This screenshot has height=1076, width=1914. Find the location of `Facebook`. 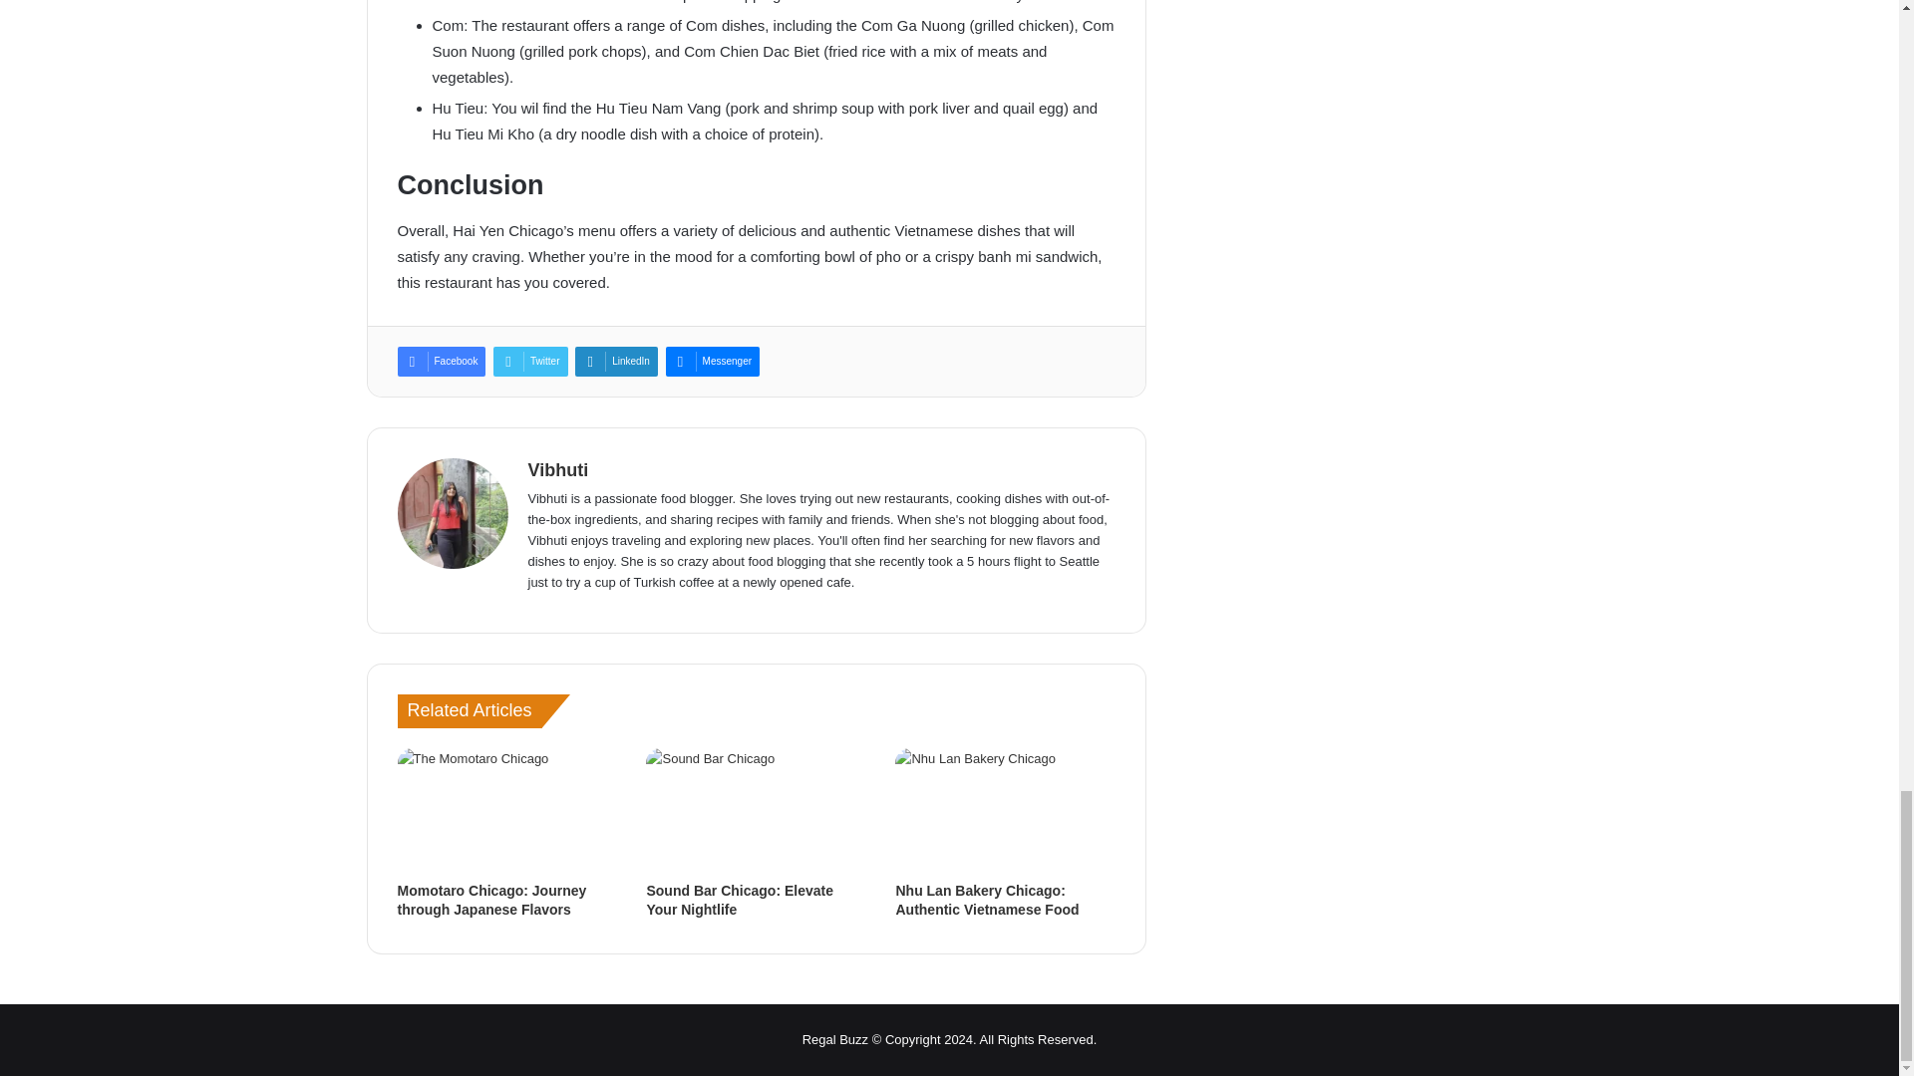

Facebook is located at coordinates (441, 361).